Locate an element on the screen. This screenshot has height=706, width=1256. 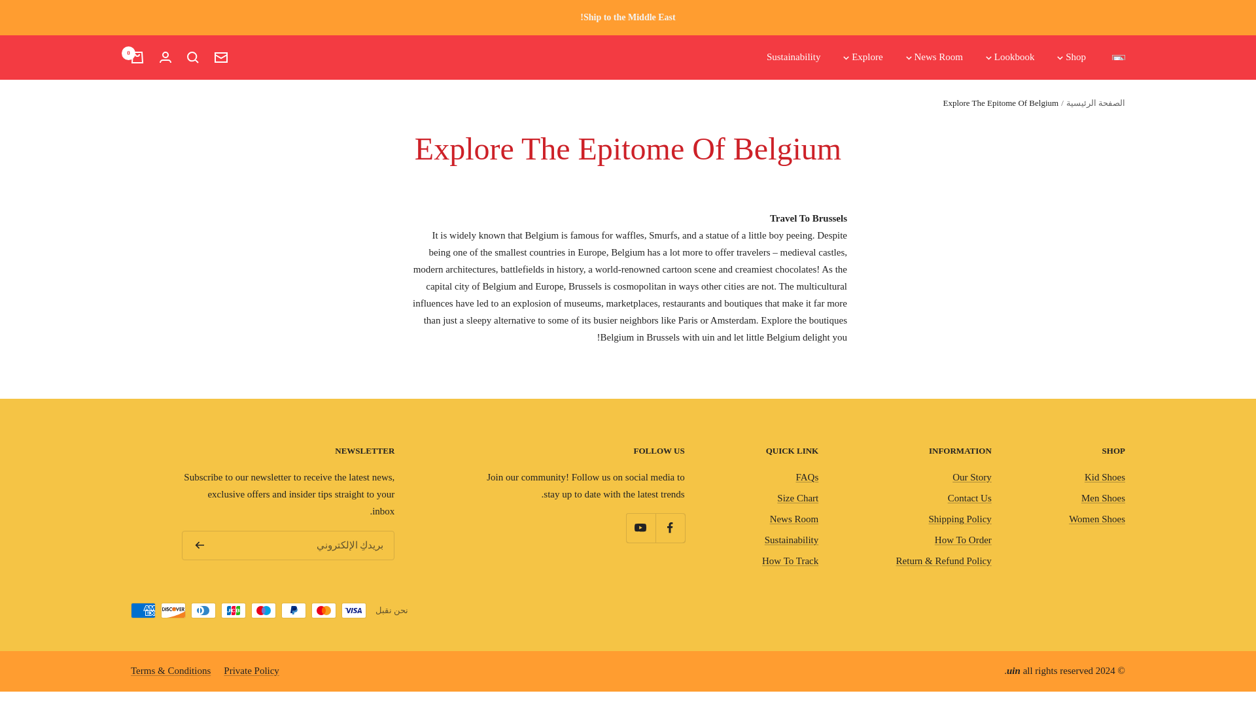
Kid Shoes is located at coordinates (1105, 478).